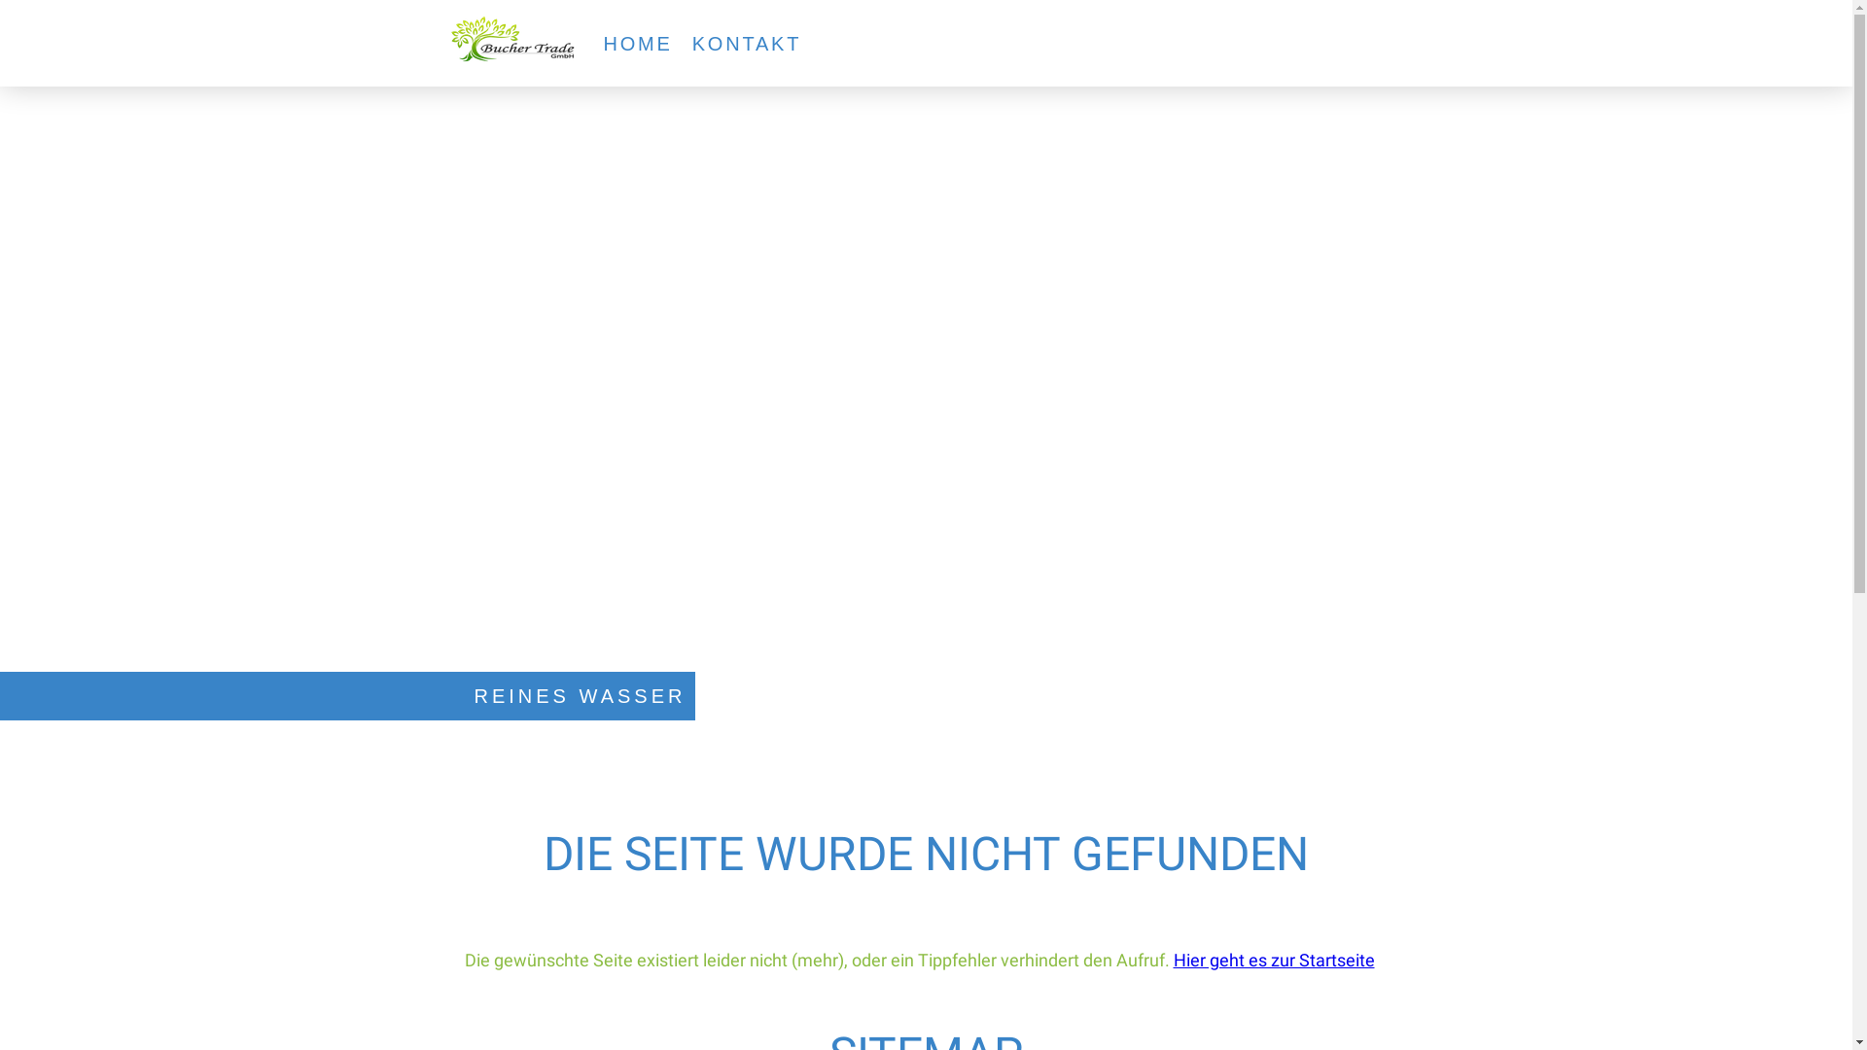  What do you see at coordinates (638, 44) in the screenshot?
I see `HOME` at bounding box center [638, 44].